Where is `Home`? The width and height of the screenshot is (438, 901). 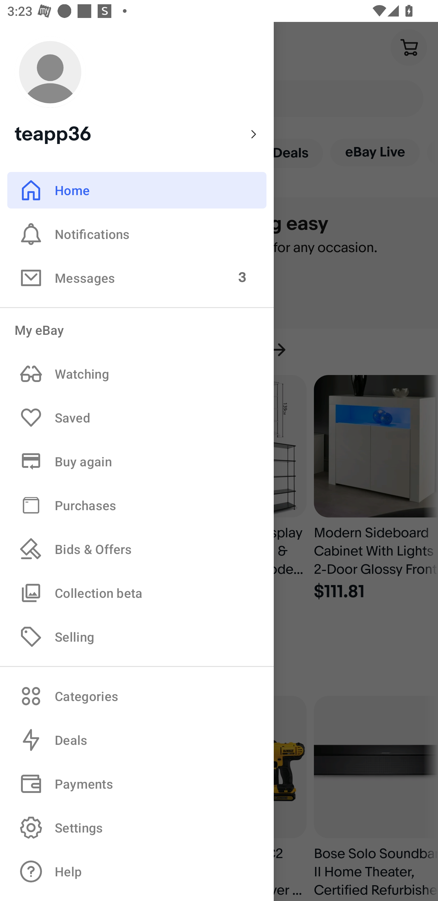 Home is located at coordinates (137, 190).